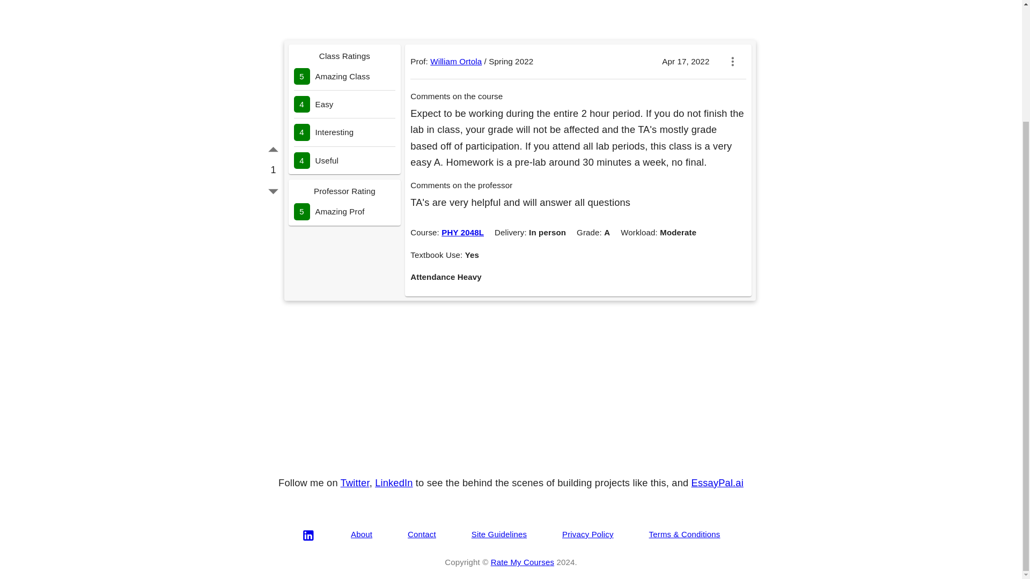 The height and width of the screenshot is (579, 1030). I want to click on PHY 2048L, so click(462, 232).